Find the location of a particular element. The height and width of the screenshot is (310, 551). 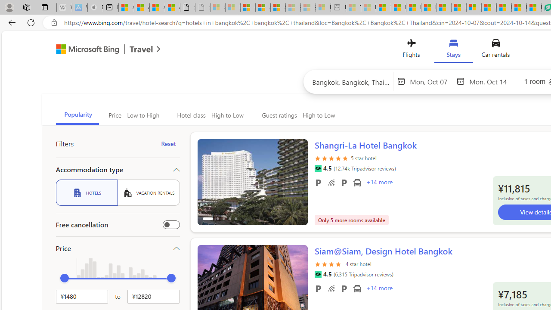

Buy iPad - Apple - Sleeping is located at coordinates (95, 8).